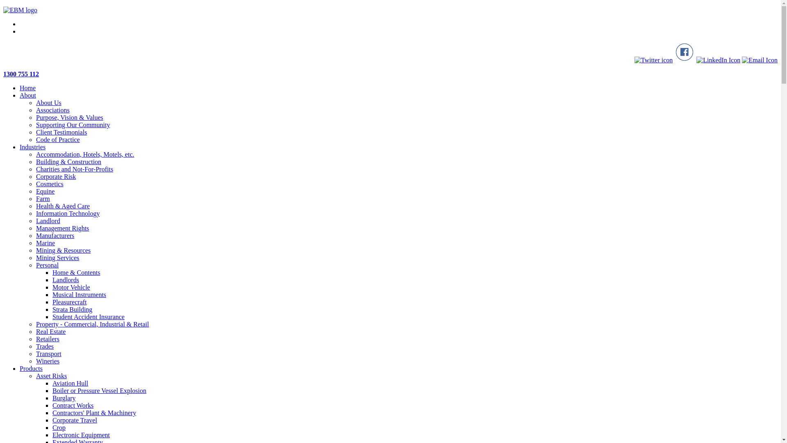 Image resolution: width=787 pixels, height=443 pixels. Describe the element at coordinates (61, 132) in the screenshot. I see `Client Testimonials` at that location.